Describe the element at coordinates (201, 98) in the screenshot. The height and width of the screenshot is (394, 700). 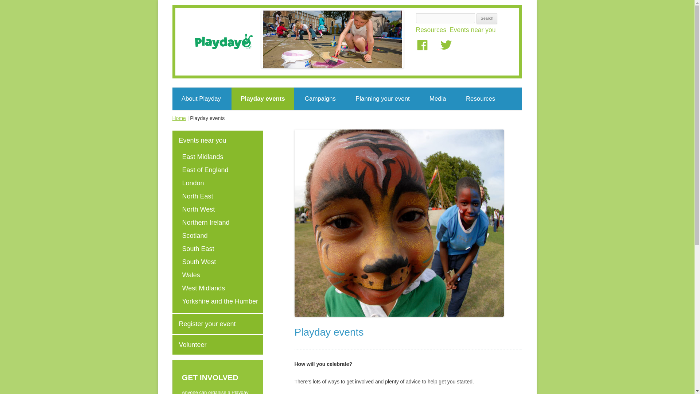
I see `About Playday` at that location.